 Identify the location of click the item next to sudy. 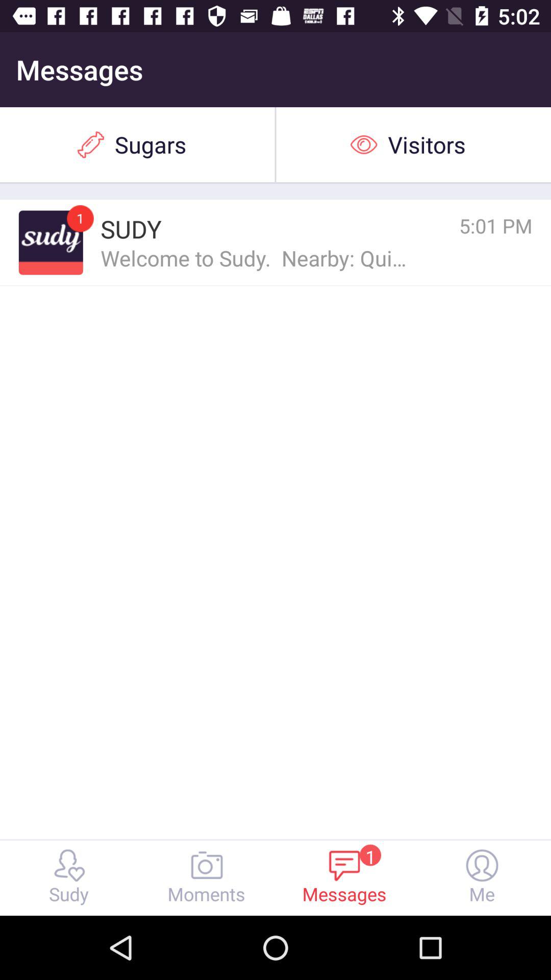
(51, 242).